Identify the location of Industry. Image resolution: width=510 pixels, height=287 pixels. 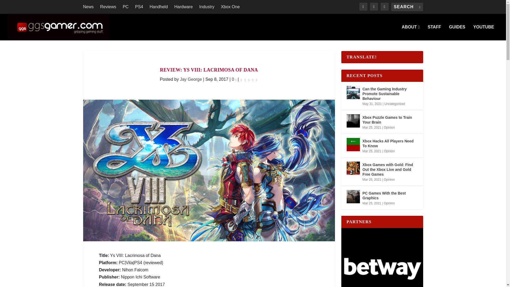
(207, 7).